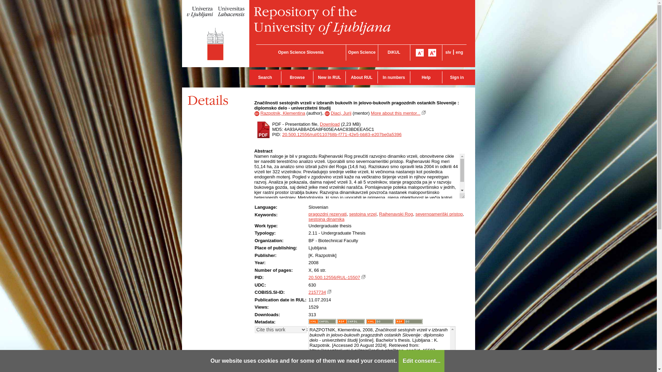  I want to click on Link is opened in a new window, so click(329, 292).